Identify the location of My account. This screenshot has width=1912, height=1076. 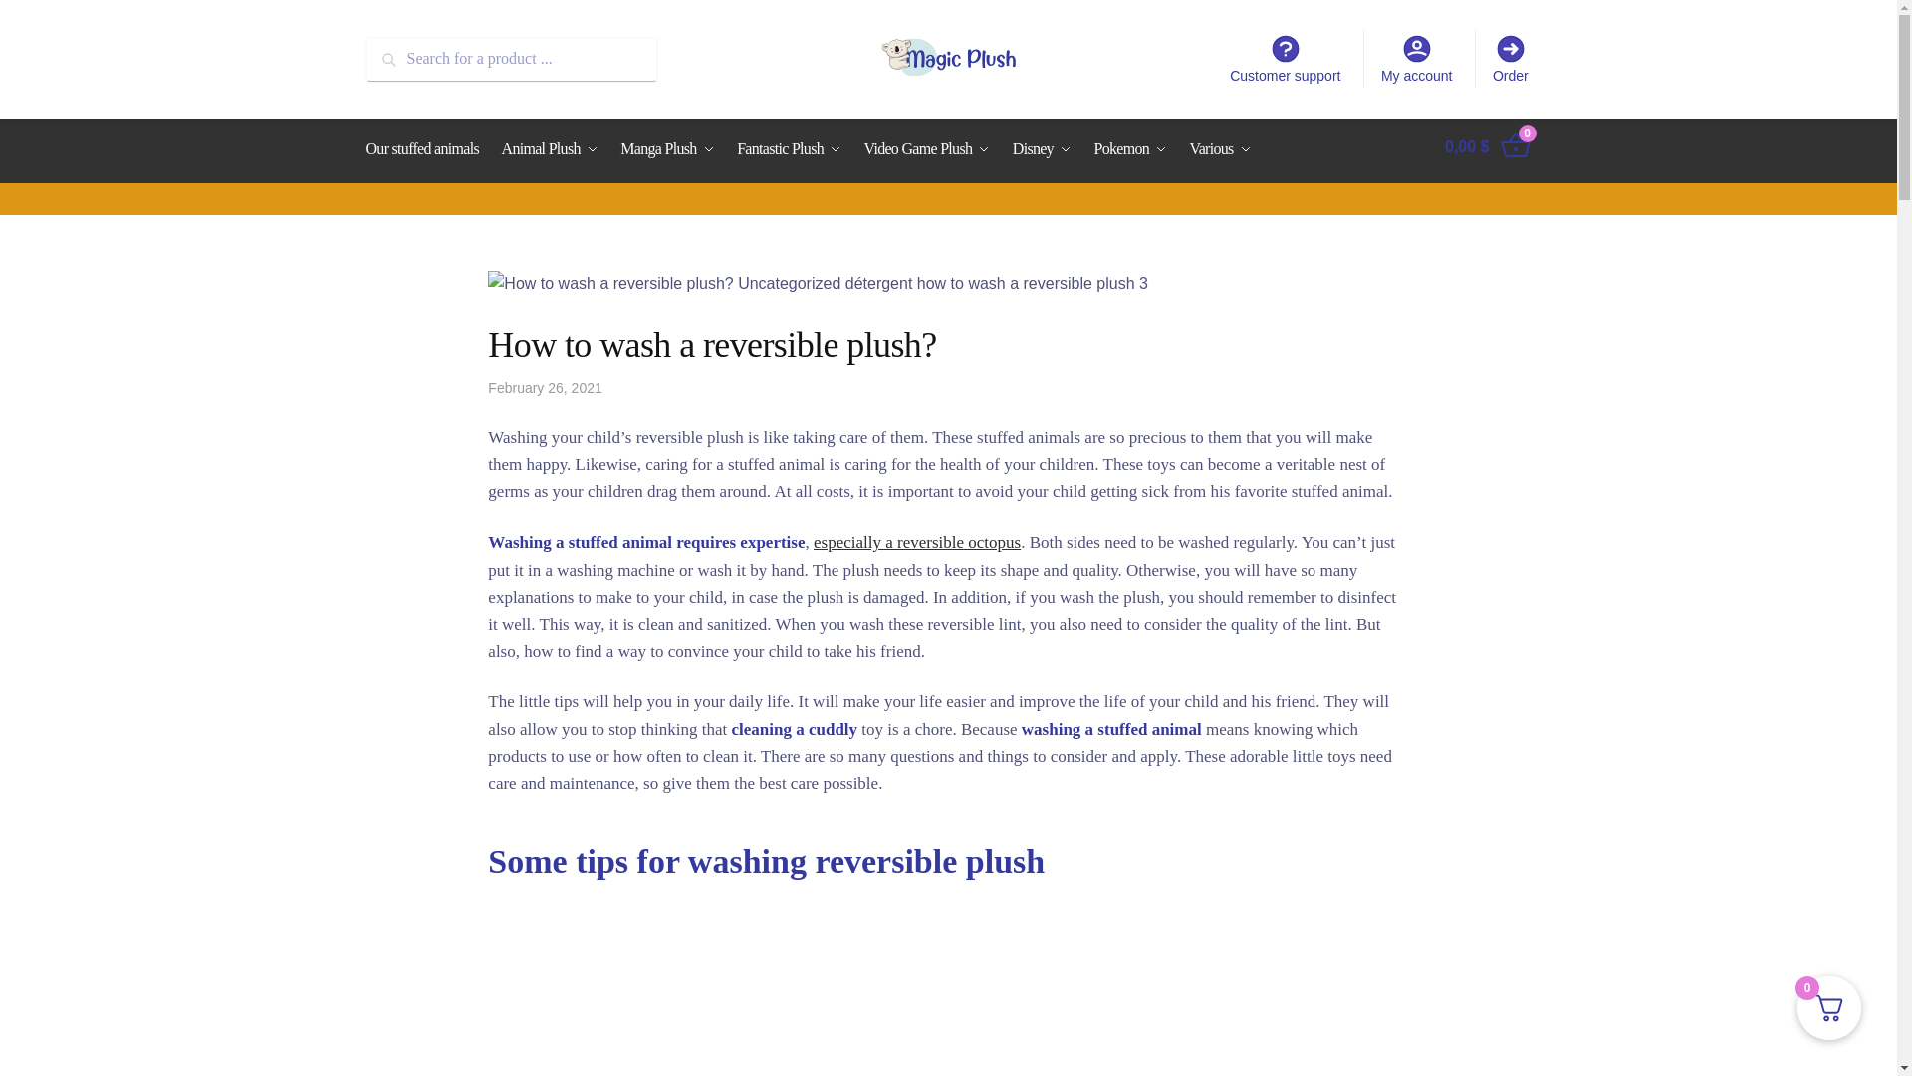
(1416, 58).